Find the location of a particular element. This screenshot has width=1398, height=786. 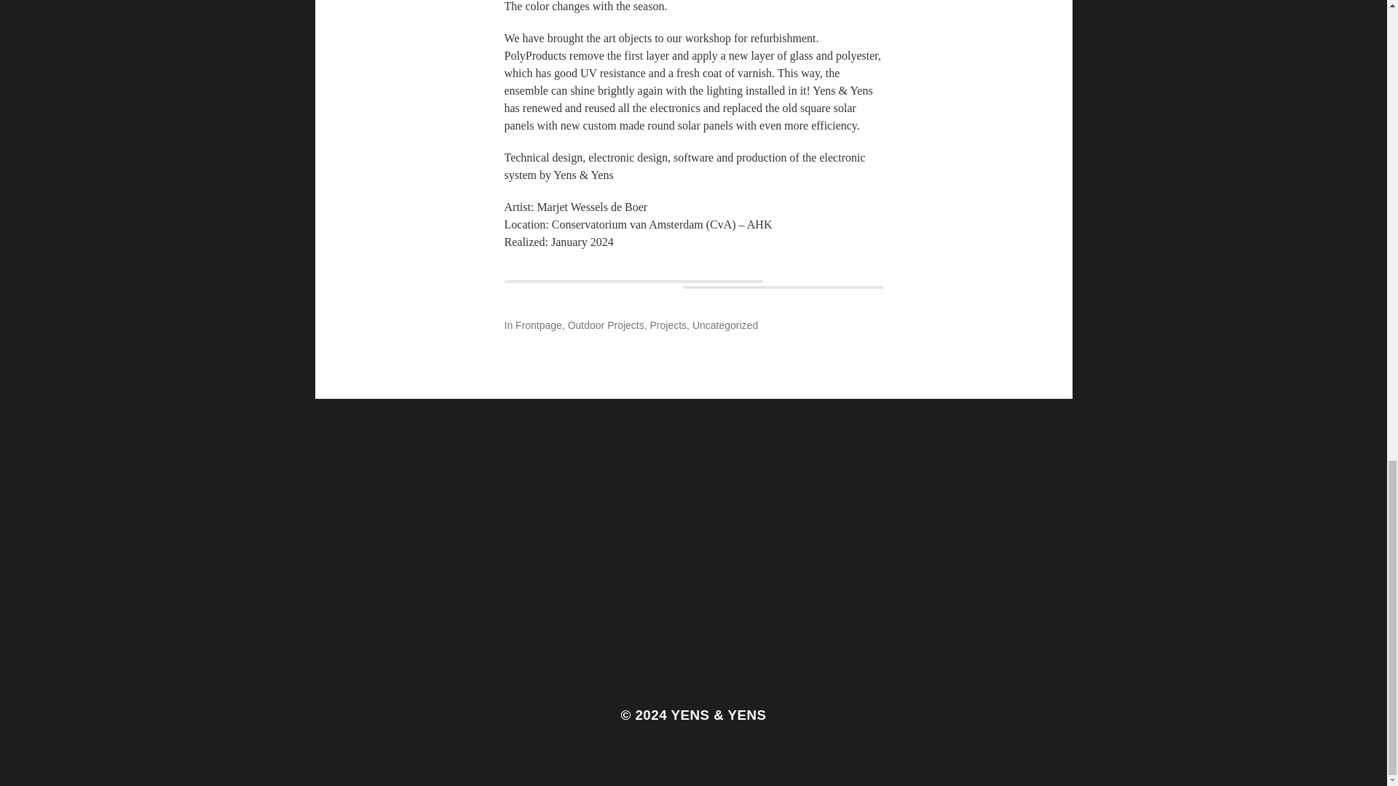

Frontpage is located at coordinates (539, 325).